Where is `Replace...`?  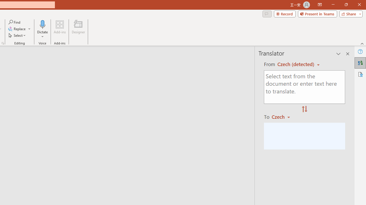 Replace... is located at coordinates (19, 29).